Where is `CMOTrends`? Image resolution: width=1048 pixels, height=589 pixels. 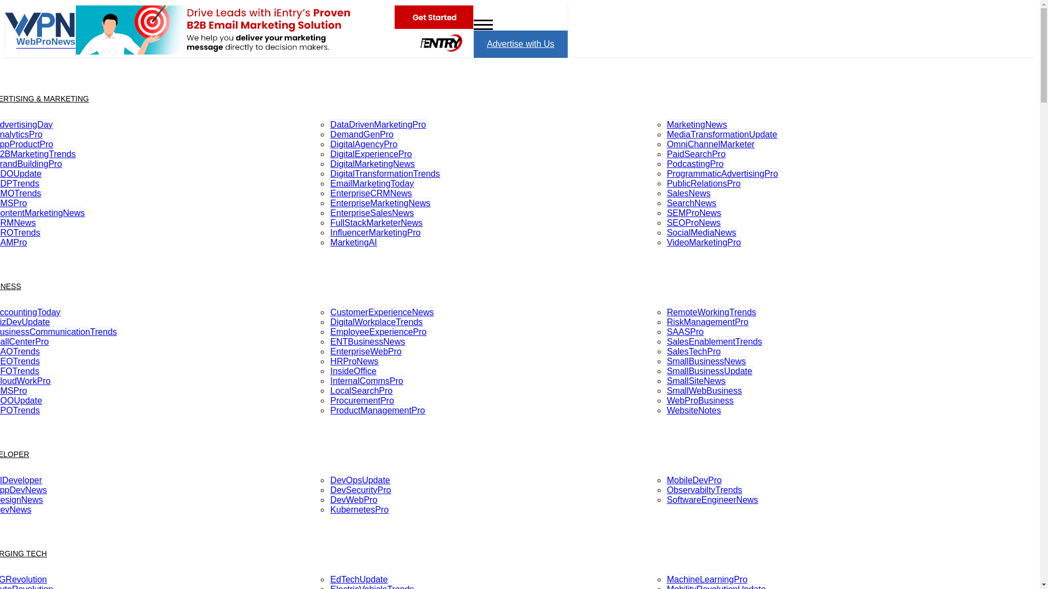
CMOTrends is located at coordinates (21, 193).